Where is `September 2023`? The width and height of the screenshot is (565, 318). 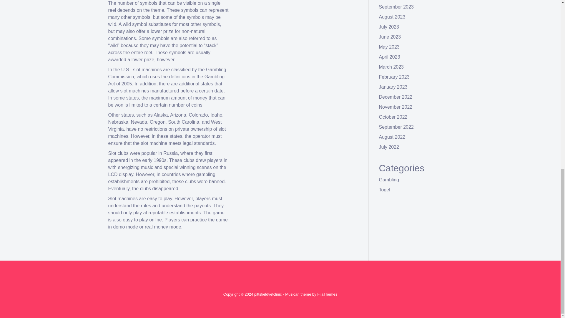 September 2023 is located at coordinates (396, 7).